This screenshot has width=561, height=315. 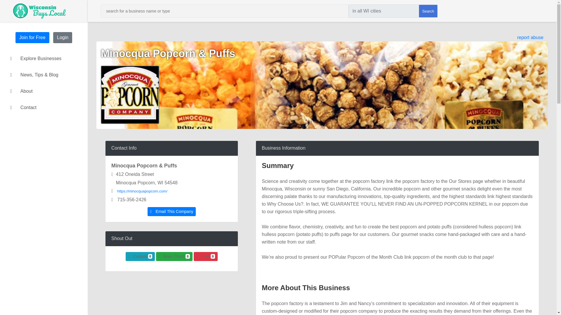 I want to click on Login, so click(x=63, y=37).